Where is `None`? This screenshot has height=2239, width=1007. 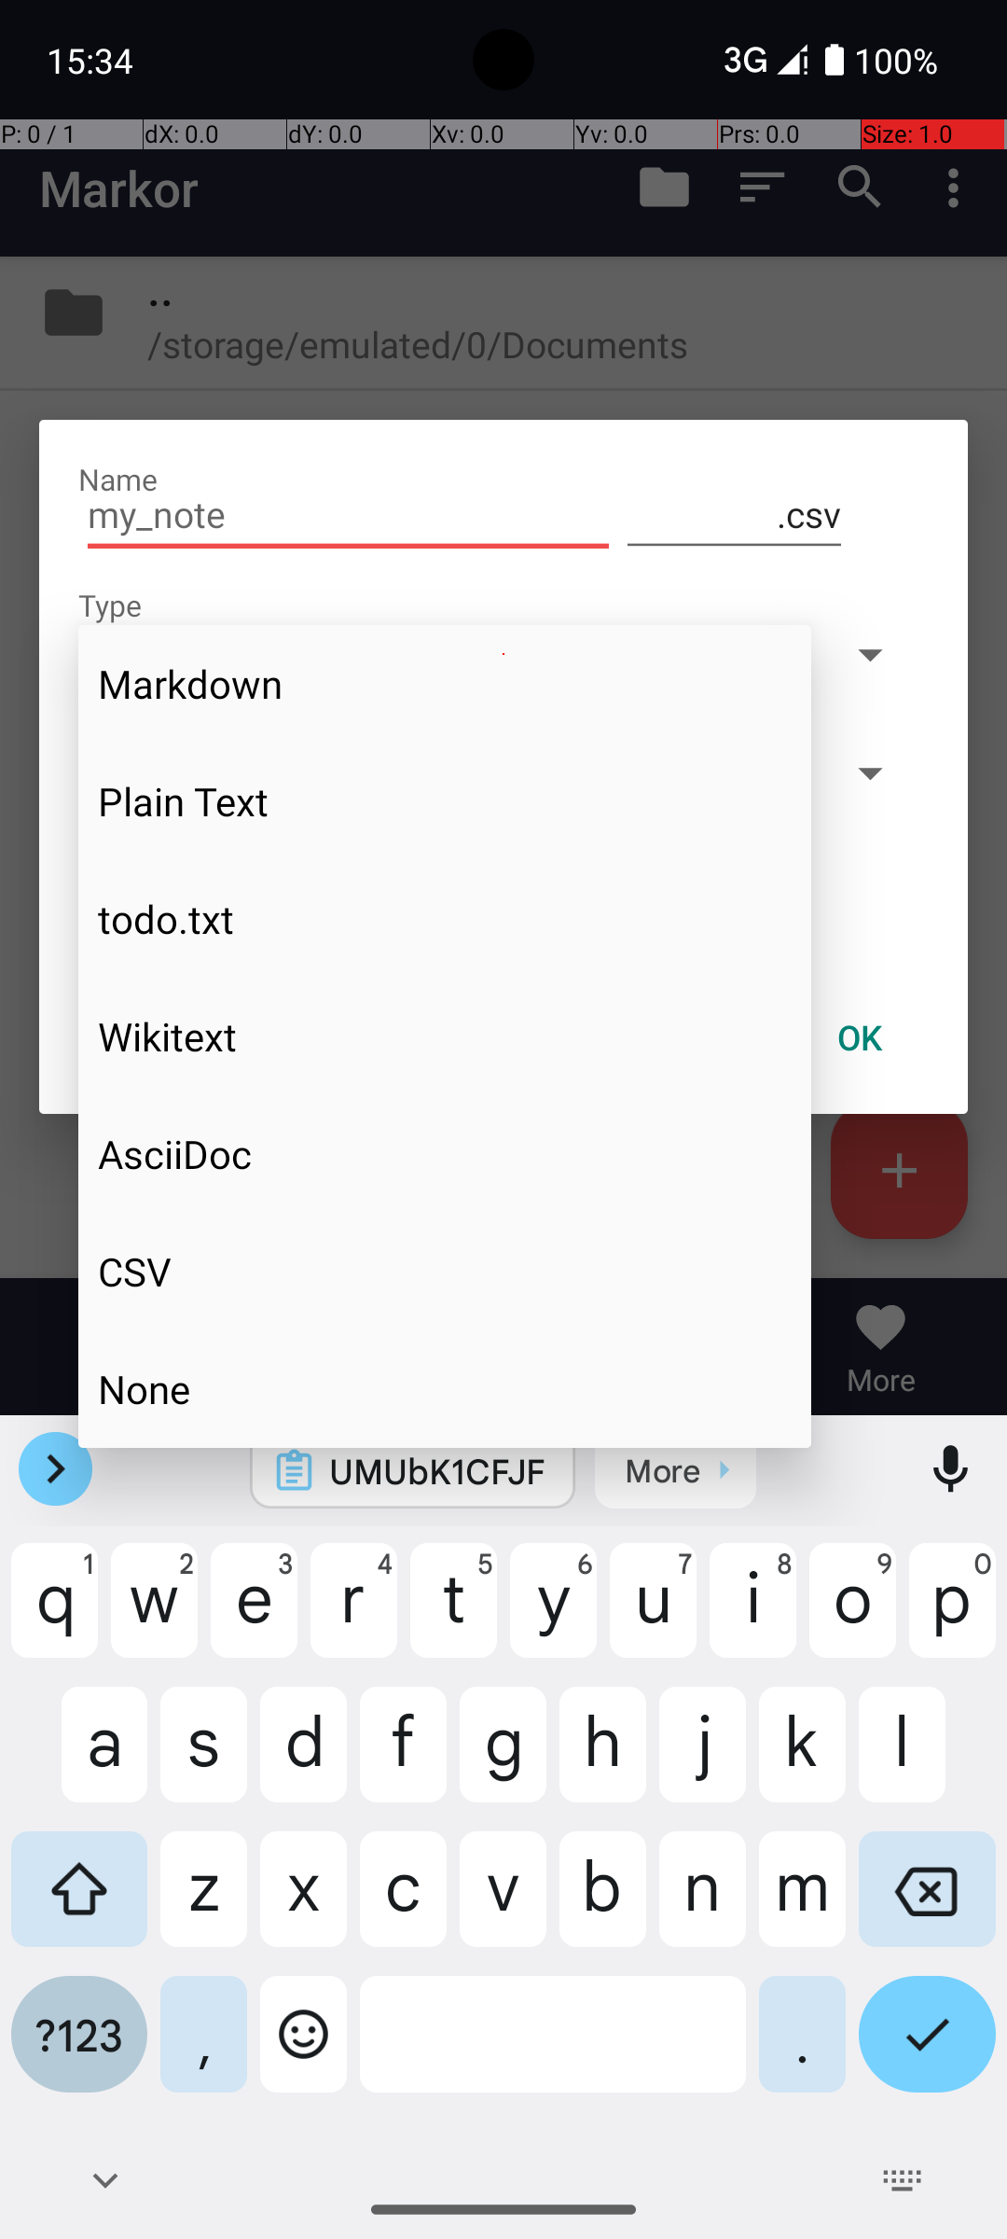
None is located at coordinates (445, 1388).